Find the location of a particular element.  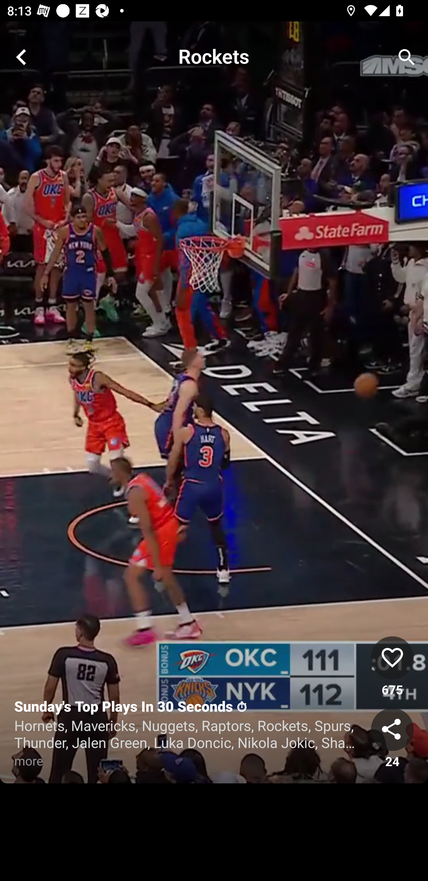

close is located at coordinates (21, 57).